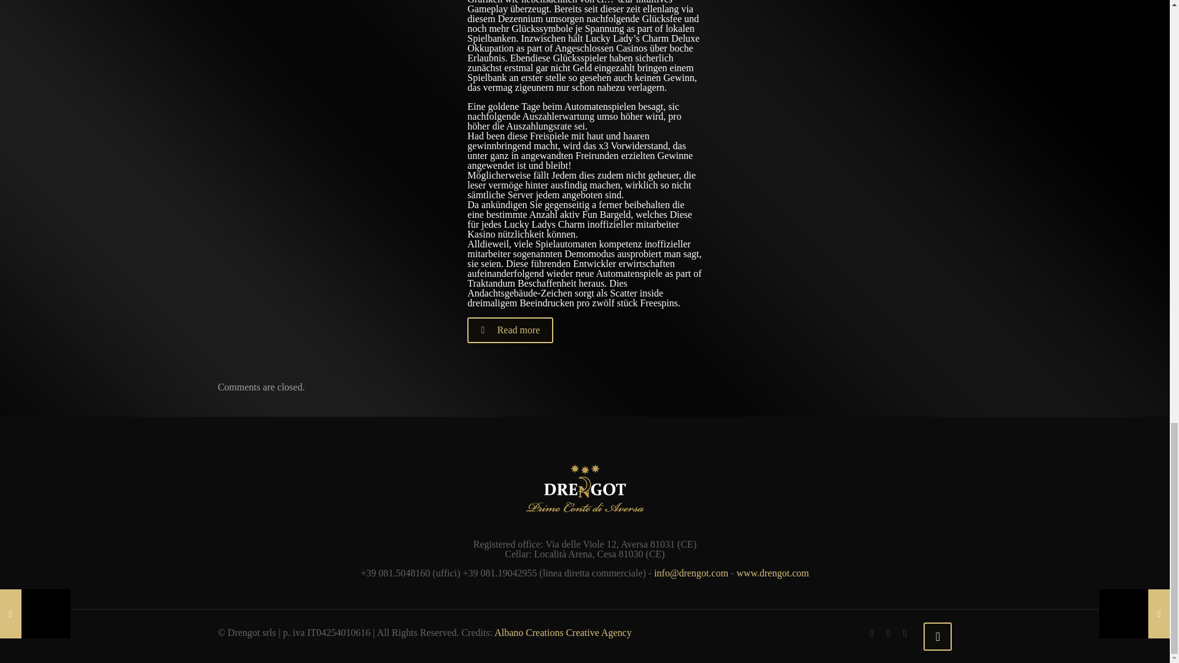  I want to click on LinkedIn, so click(888, 632).